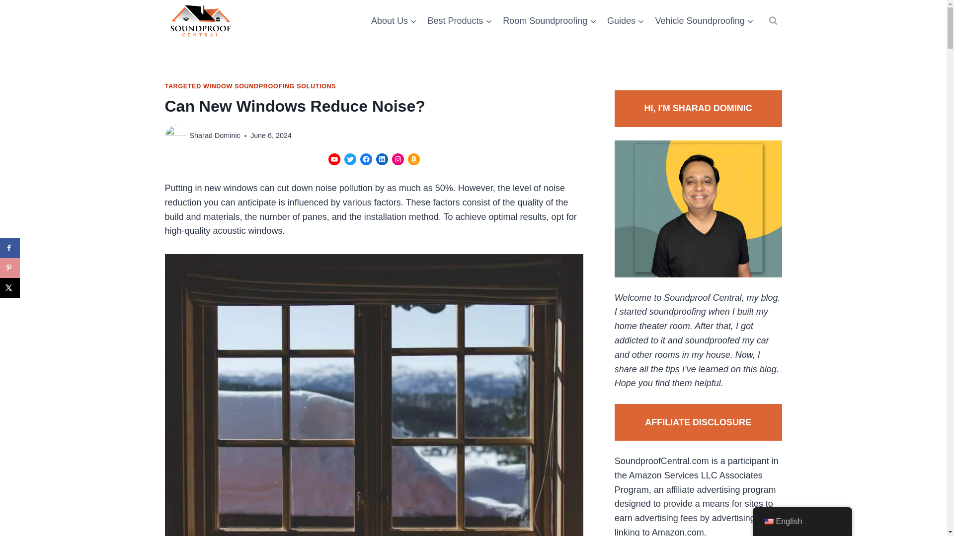 Image resolution: width=954 pixels, height=536 pixels. Describe the element at coordinates (382, 159) in the screenshot. I see `LinkedIn` at that location.